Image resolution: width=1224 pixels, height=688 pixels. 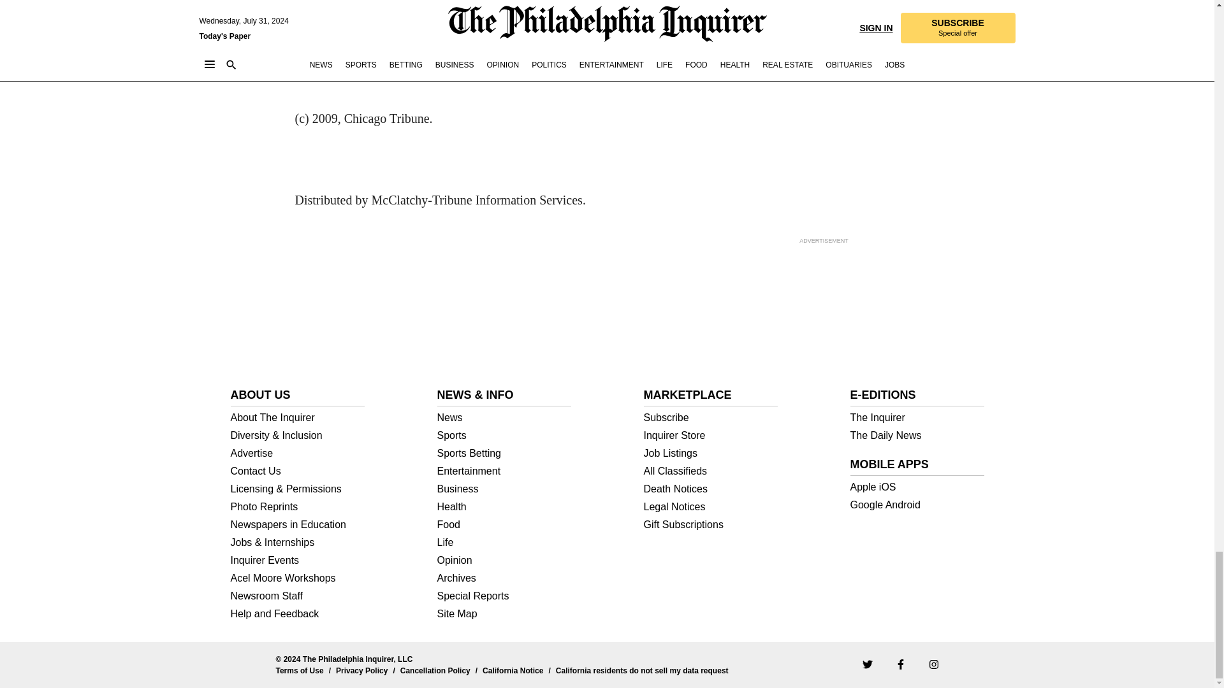 I want to click on Instagram, so click(x=933, y=663).